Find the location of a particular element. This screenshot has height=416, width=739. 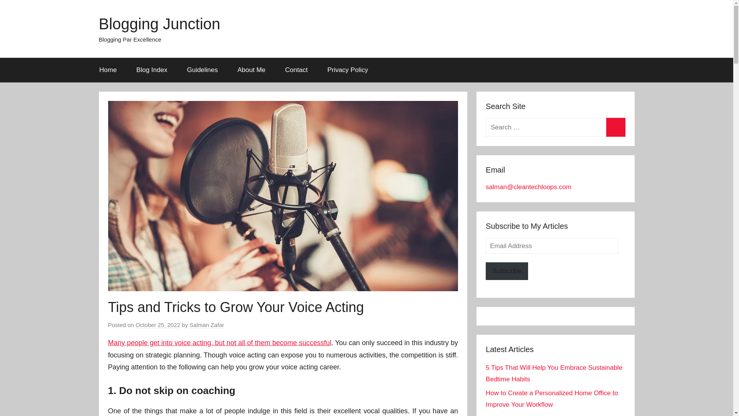

October 25, 2022 is located at coordinates (158, 325).